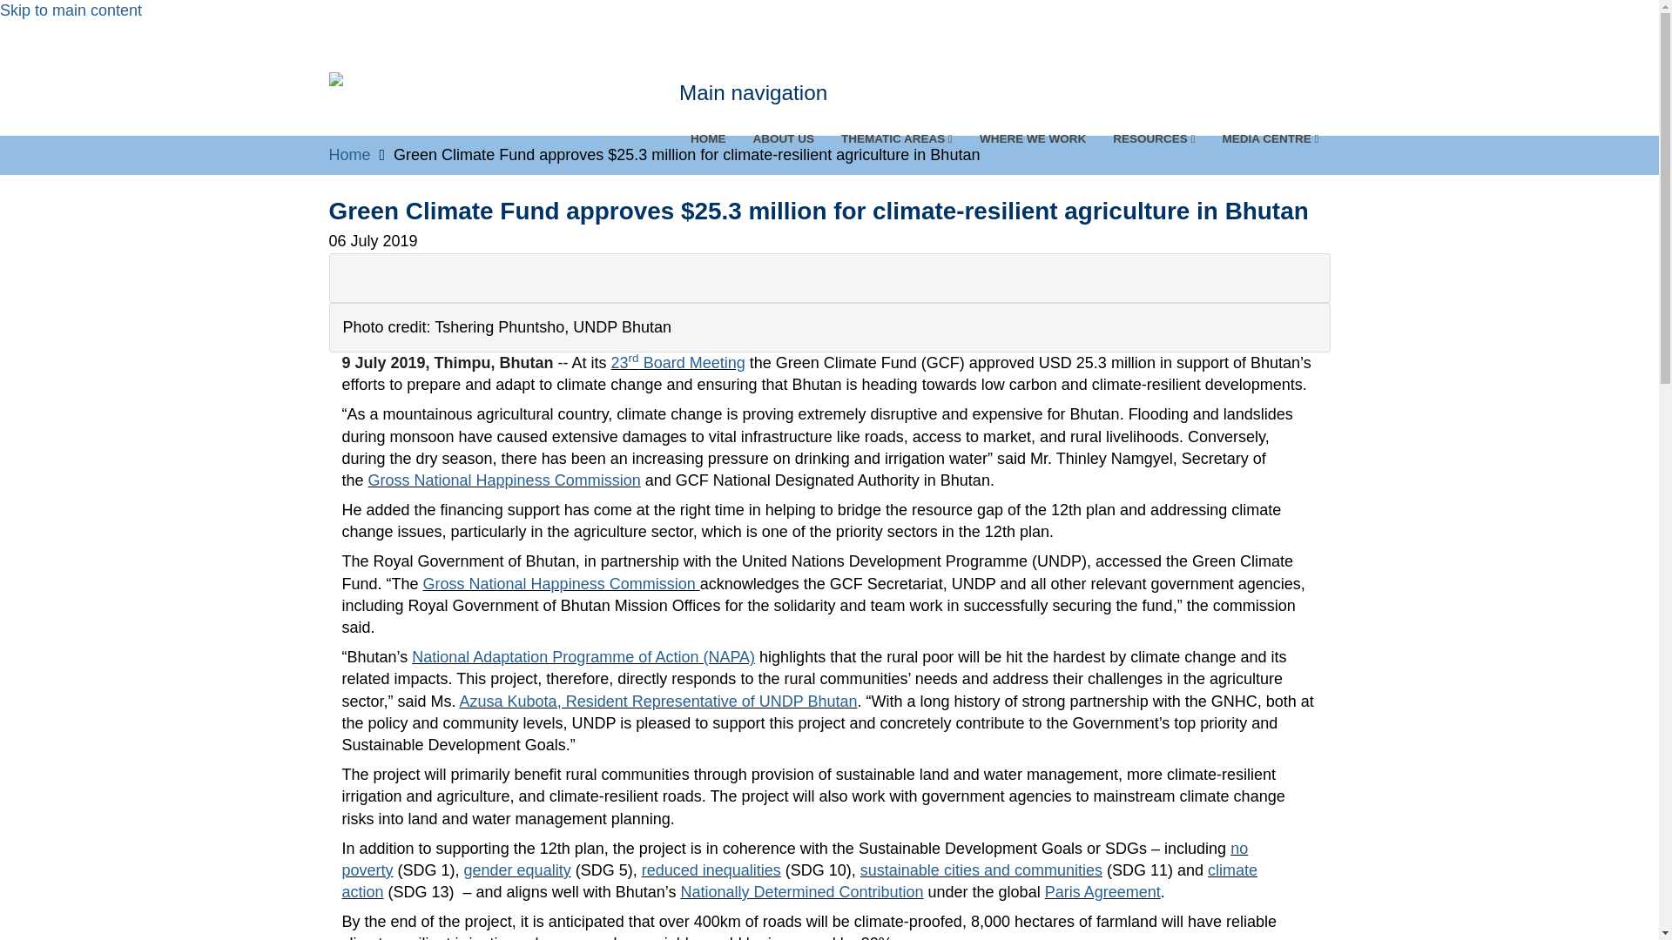 This screenshot has height=940, width=1672. I want to click on gender equality, so click(517, 870).